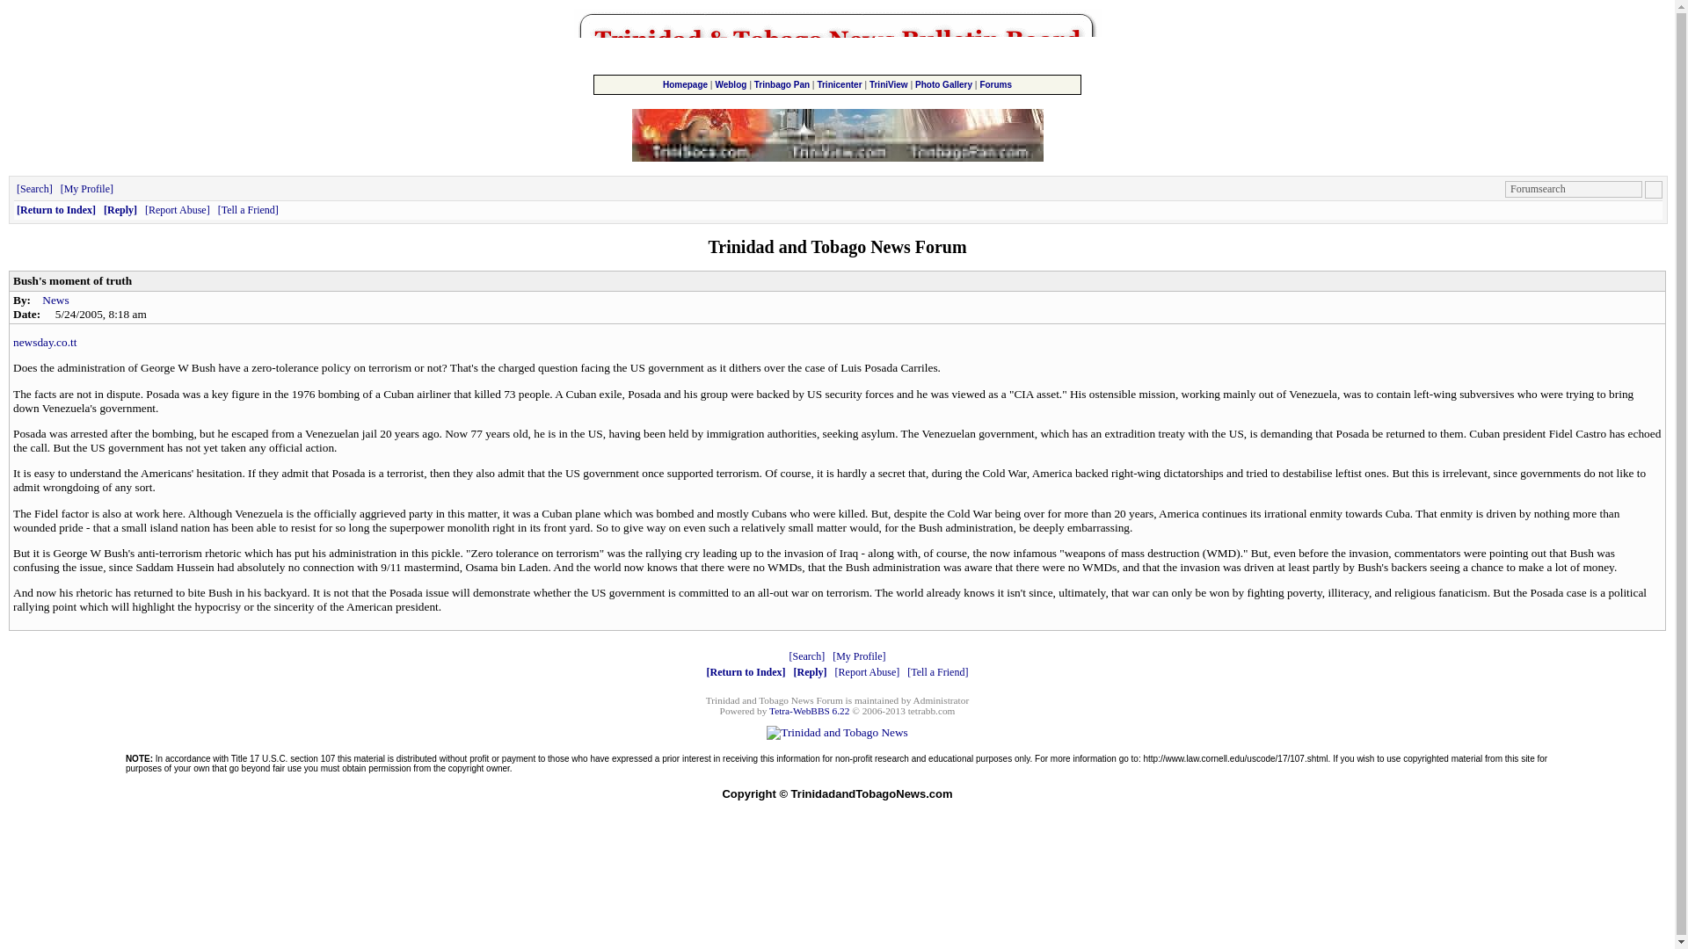 This screenshot has height=949, width=1688. What do you see at coordinates (995, 84) in the screenshot?
I see `Forums` at bounding box center [995, 84].